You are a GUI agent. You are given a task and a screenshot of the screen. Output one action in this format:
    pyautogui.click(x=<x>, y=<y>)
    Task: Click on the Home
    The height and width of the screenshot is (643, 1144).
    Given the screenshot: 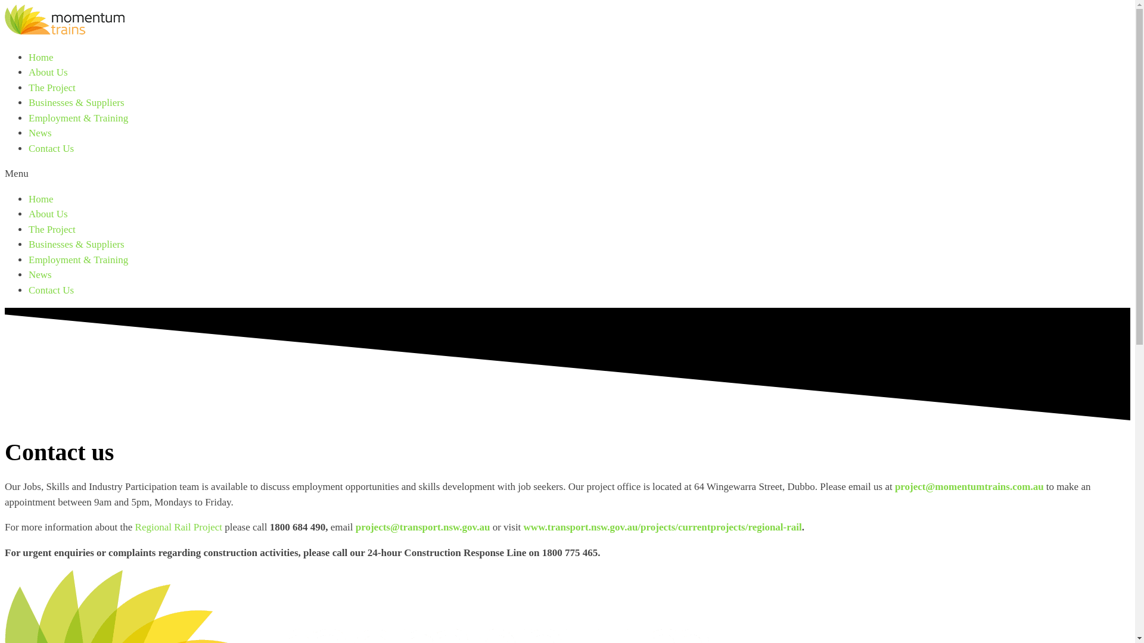 What is the action you would take?
    pyautogui.click(x=41, y=199)
    